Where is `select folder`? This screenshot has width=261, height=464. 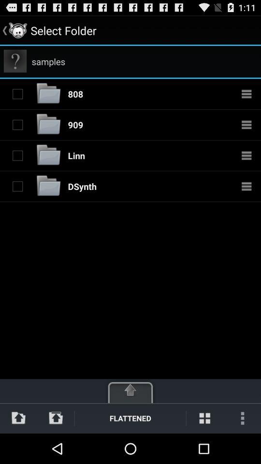 select folder is located at coordinates (17, 94).